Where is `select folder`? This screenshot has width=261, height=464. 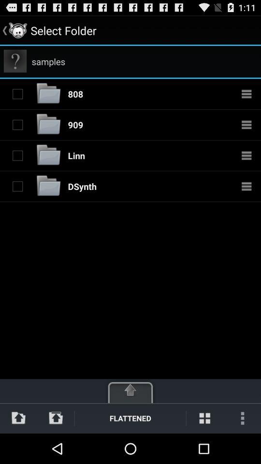 select folder is located at coordinates (17, 94).